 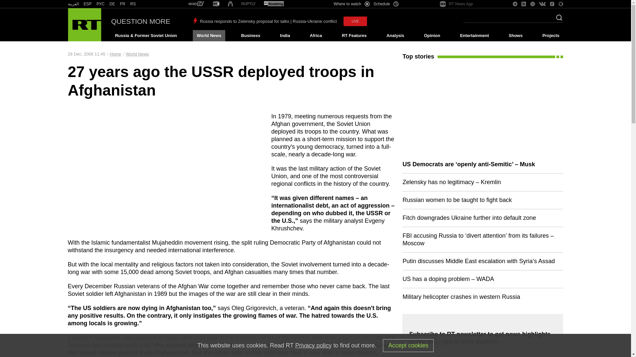 I want to click on DE, so click(x=112, y=4).